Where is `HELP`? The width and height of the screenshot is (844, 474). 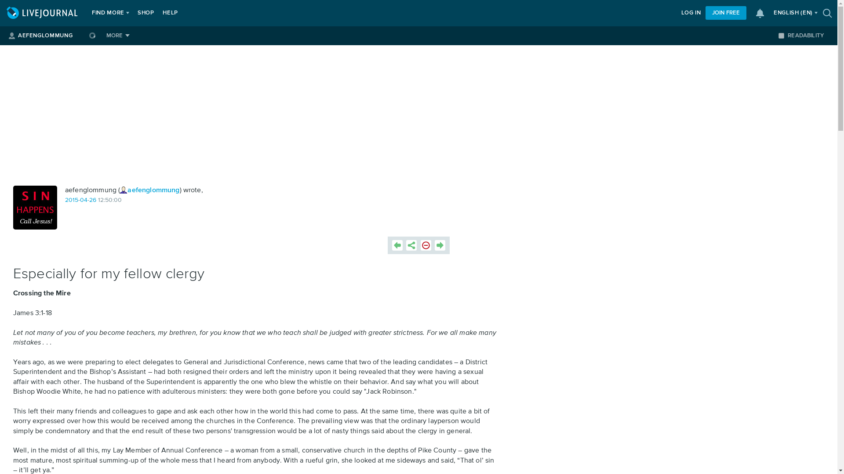 HELP is located at coordinates (170, 13).